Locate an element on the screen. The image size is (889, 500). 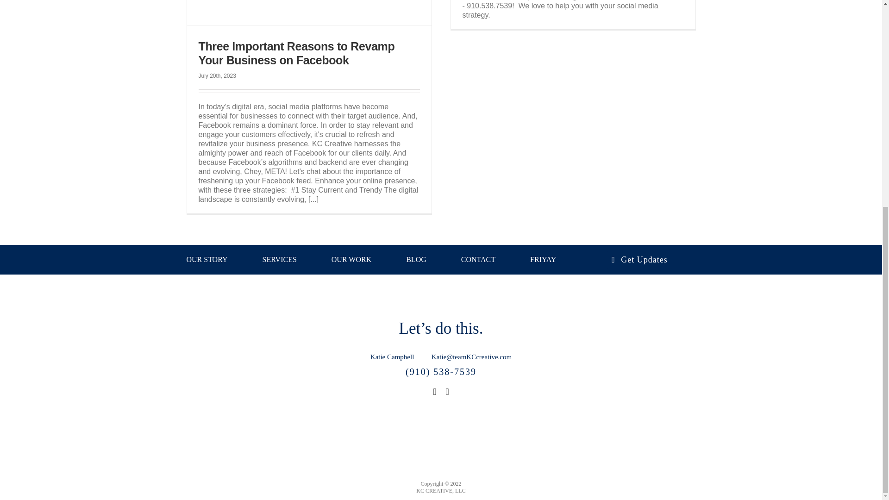
BLOG is located at coordinates (416, 259).